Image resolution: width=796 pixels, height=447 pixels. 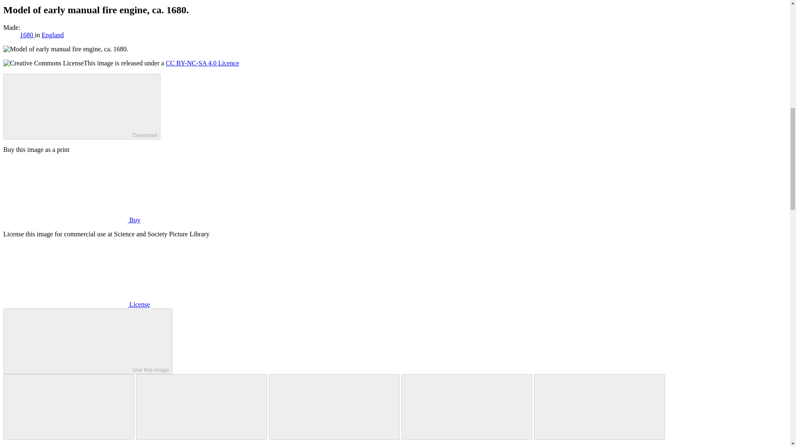 I want to click on CC BY-NC-SA 4.0 Licence, so click(x=202, y=63).